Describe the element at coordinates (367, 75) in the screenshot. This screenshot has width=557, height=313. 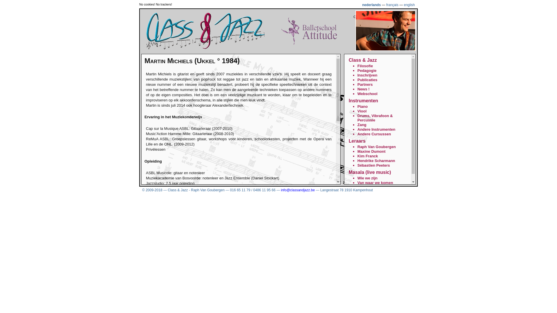
I see `Inschrijven` at that location.